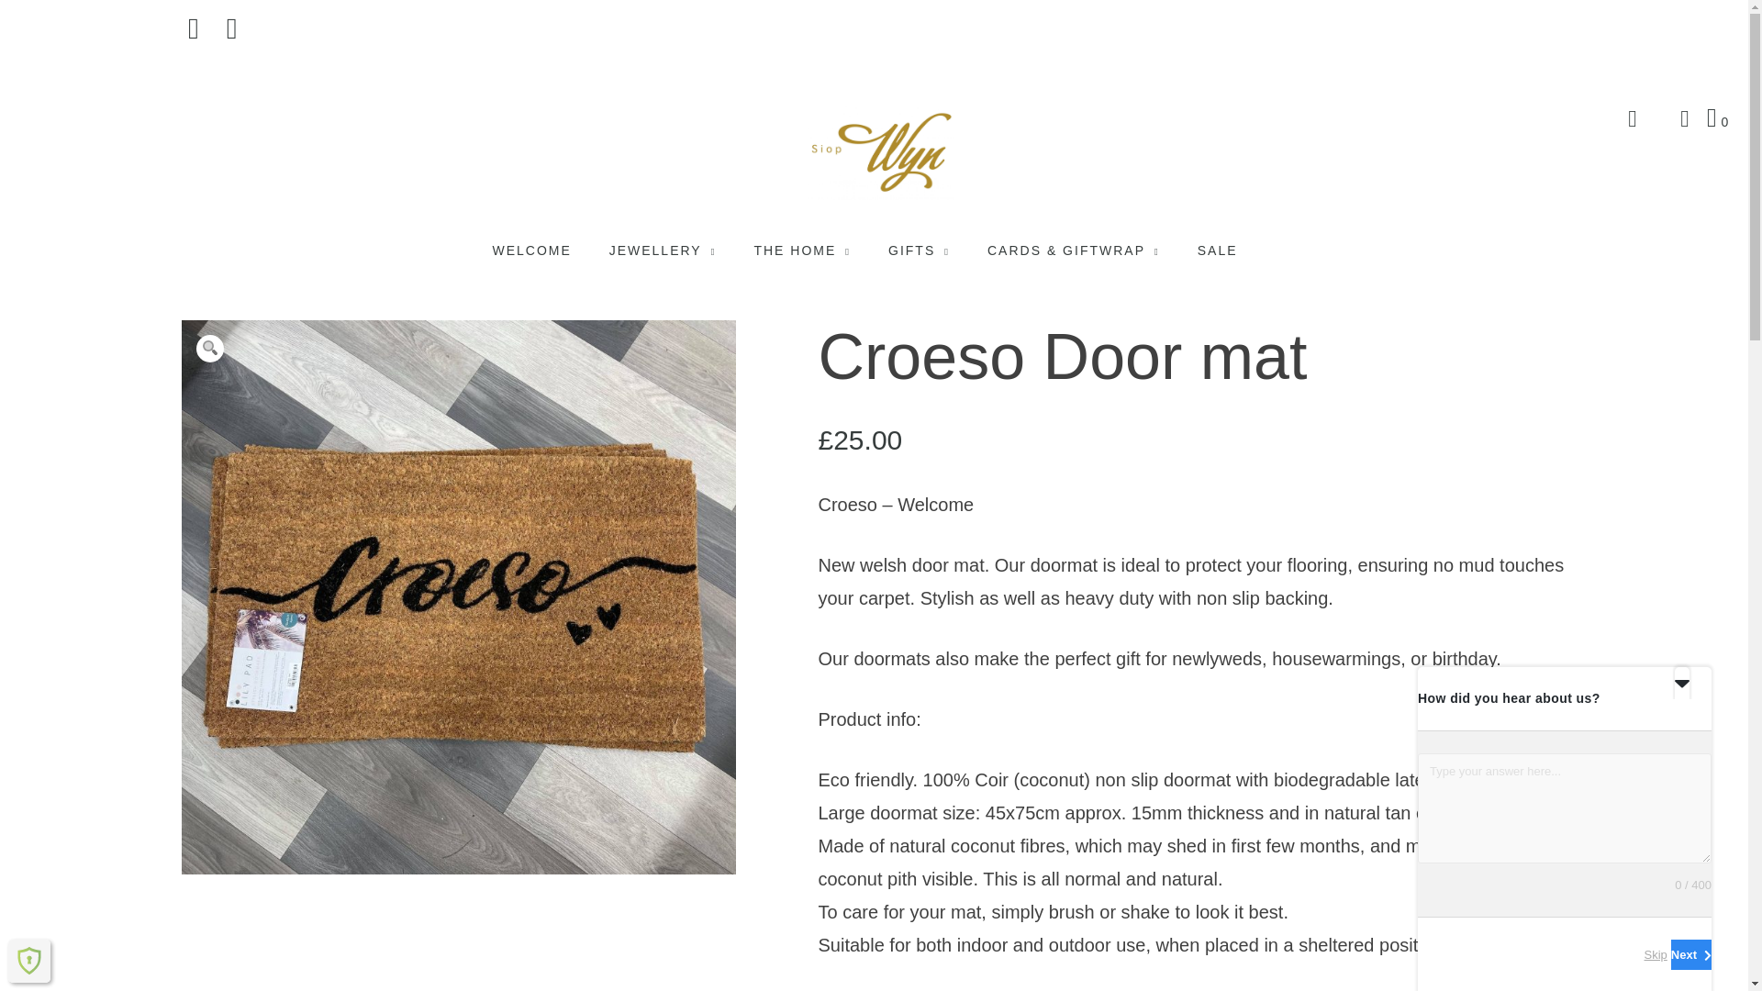  What do you see at coordinates (193, 29) in the screenshot?
I see `facebook` at bounding box center [193, 29].